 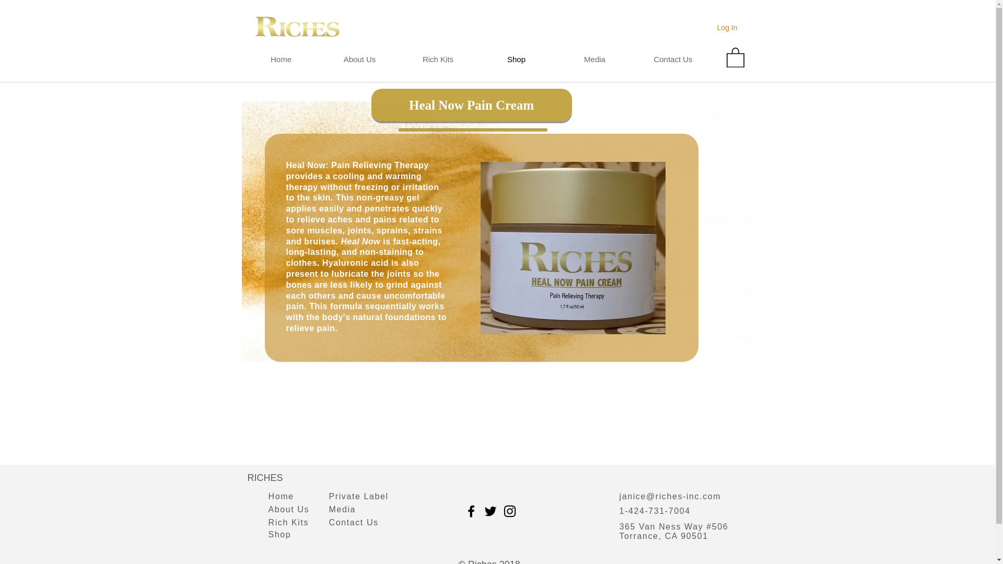 I want to click on Contact Us, so click(x=354, y=522).